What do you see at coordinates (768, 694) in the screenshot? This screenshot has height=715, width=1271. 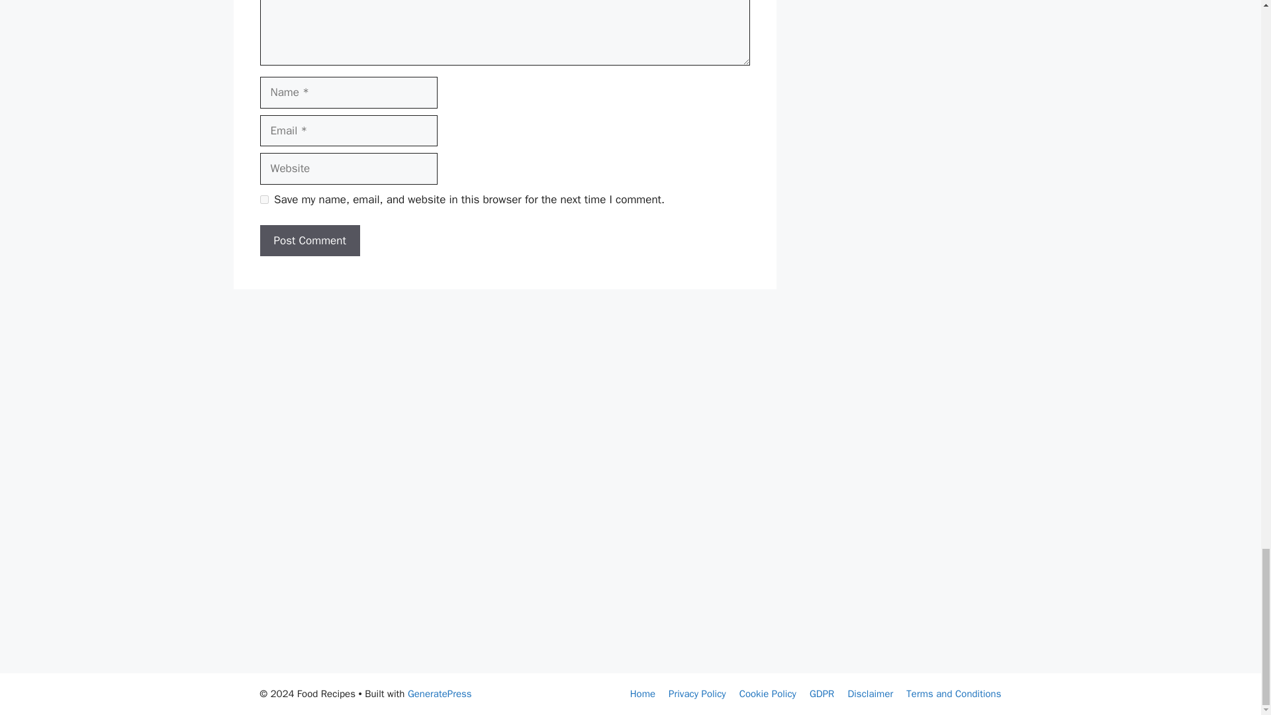 I see `Cookie Policy` at bounding box center [768, 694].